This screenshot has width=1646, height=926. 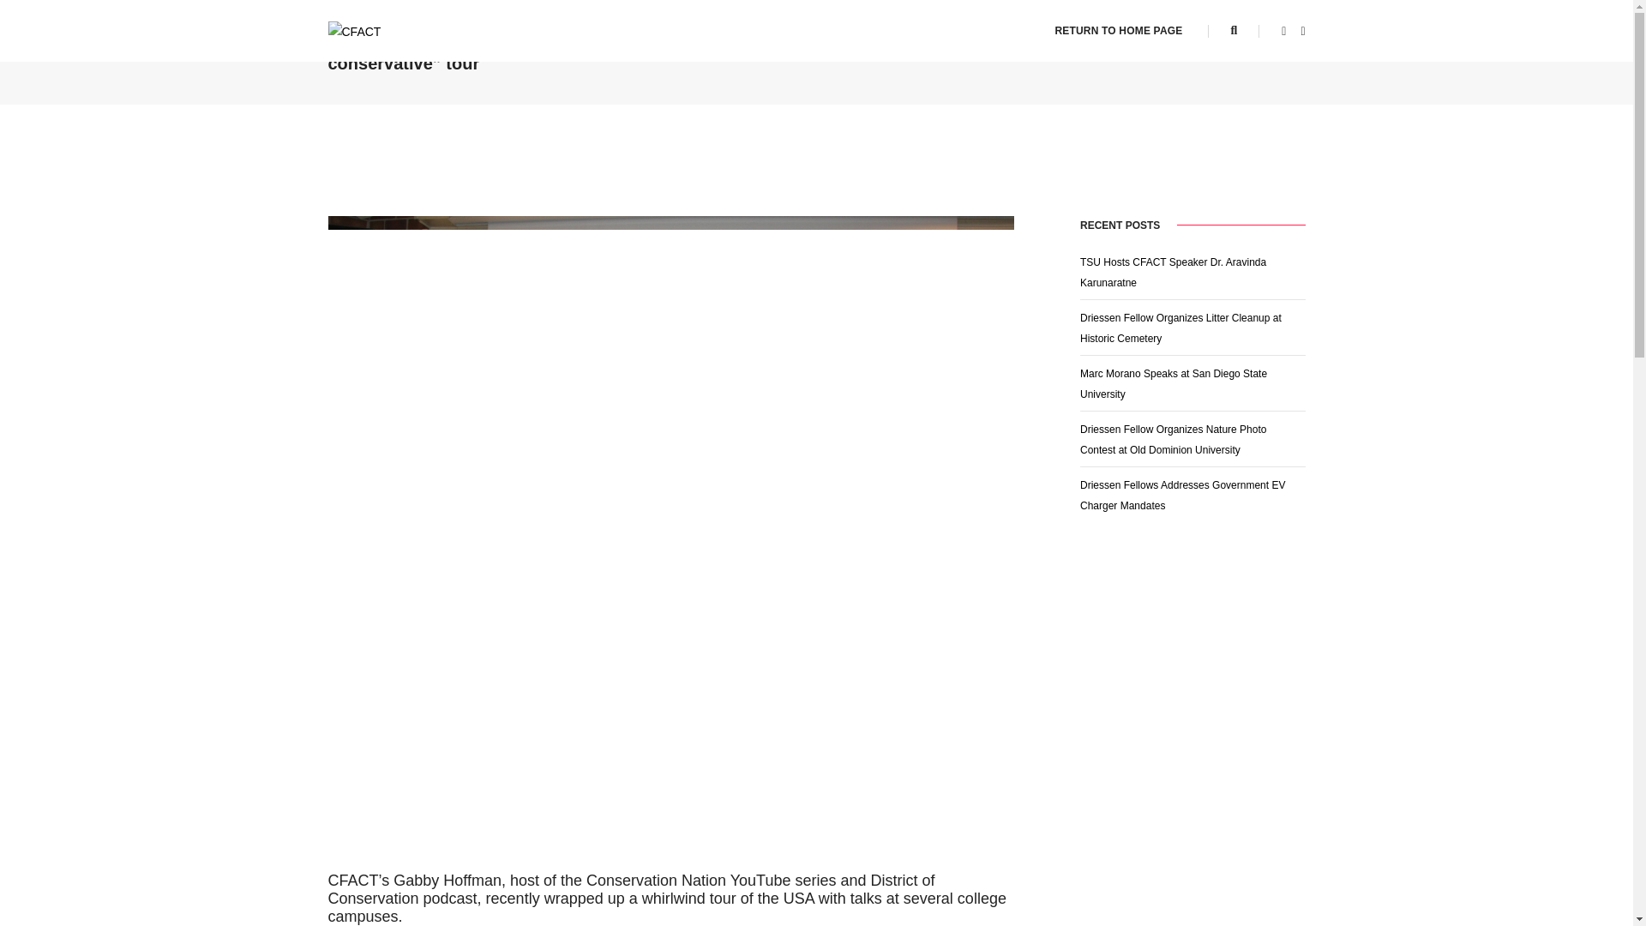 I want to click on ADAM HOUSER, so click(x=1164, y=43).